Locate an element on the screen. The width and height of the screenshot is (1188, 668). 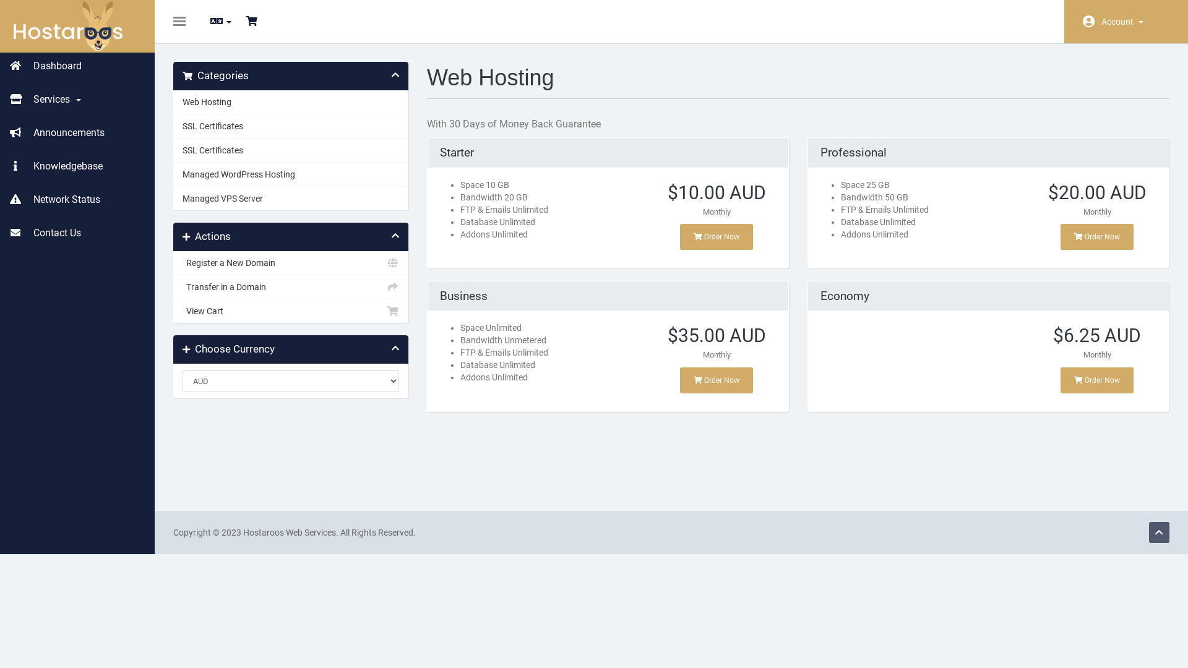
Services   is located at coordinates (77, 100).